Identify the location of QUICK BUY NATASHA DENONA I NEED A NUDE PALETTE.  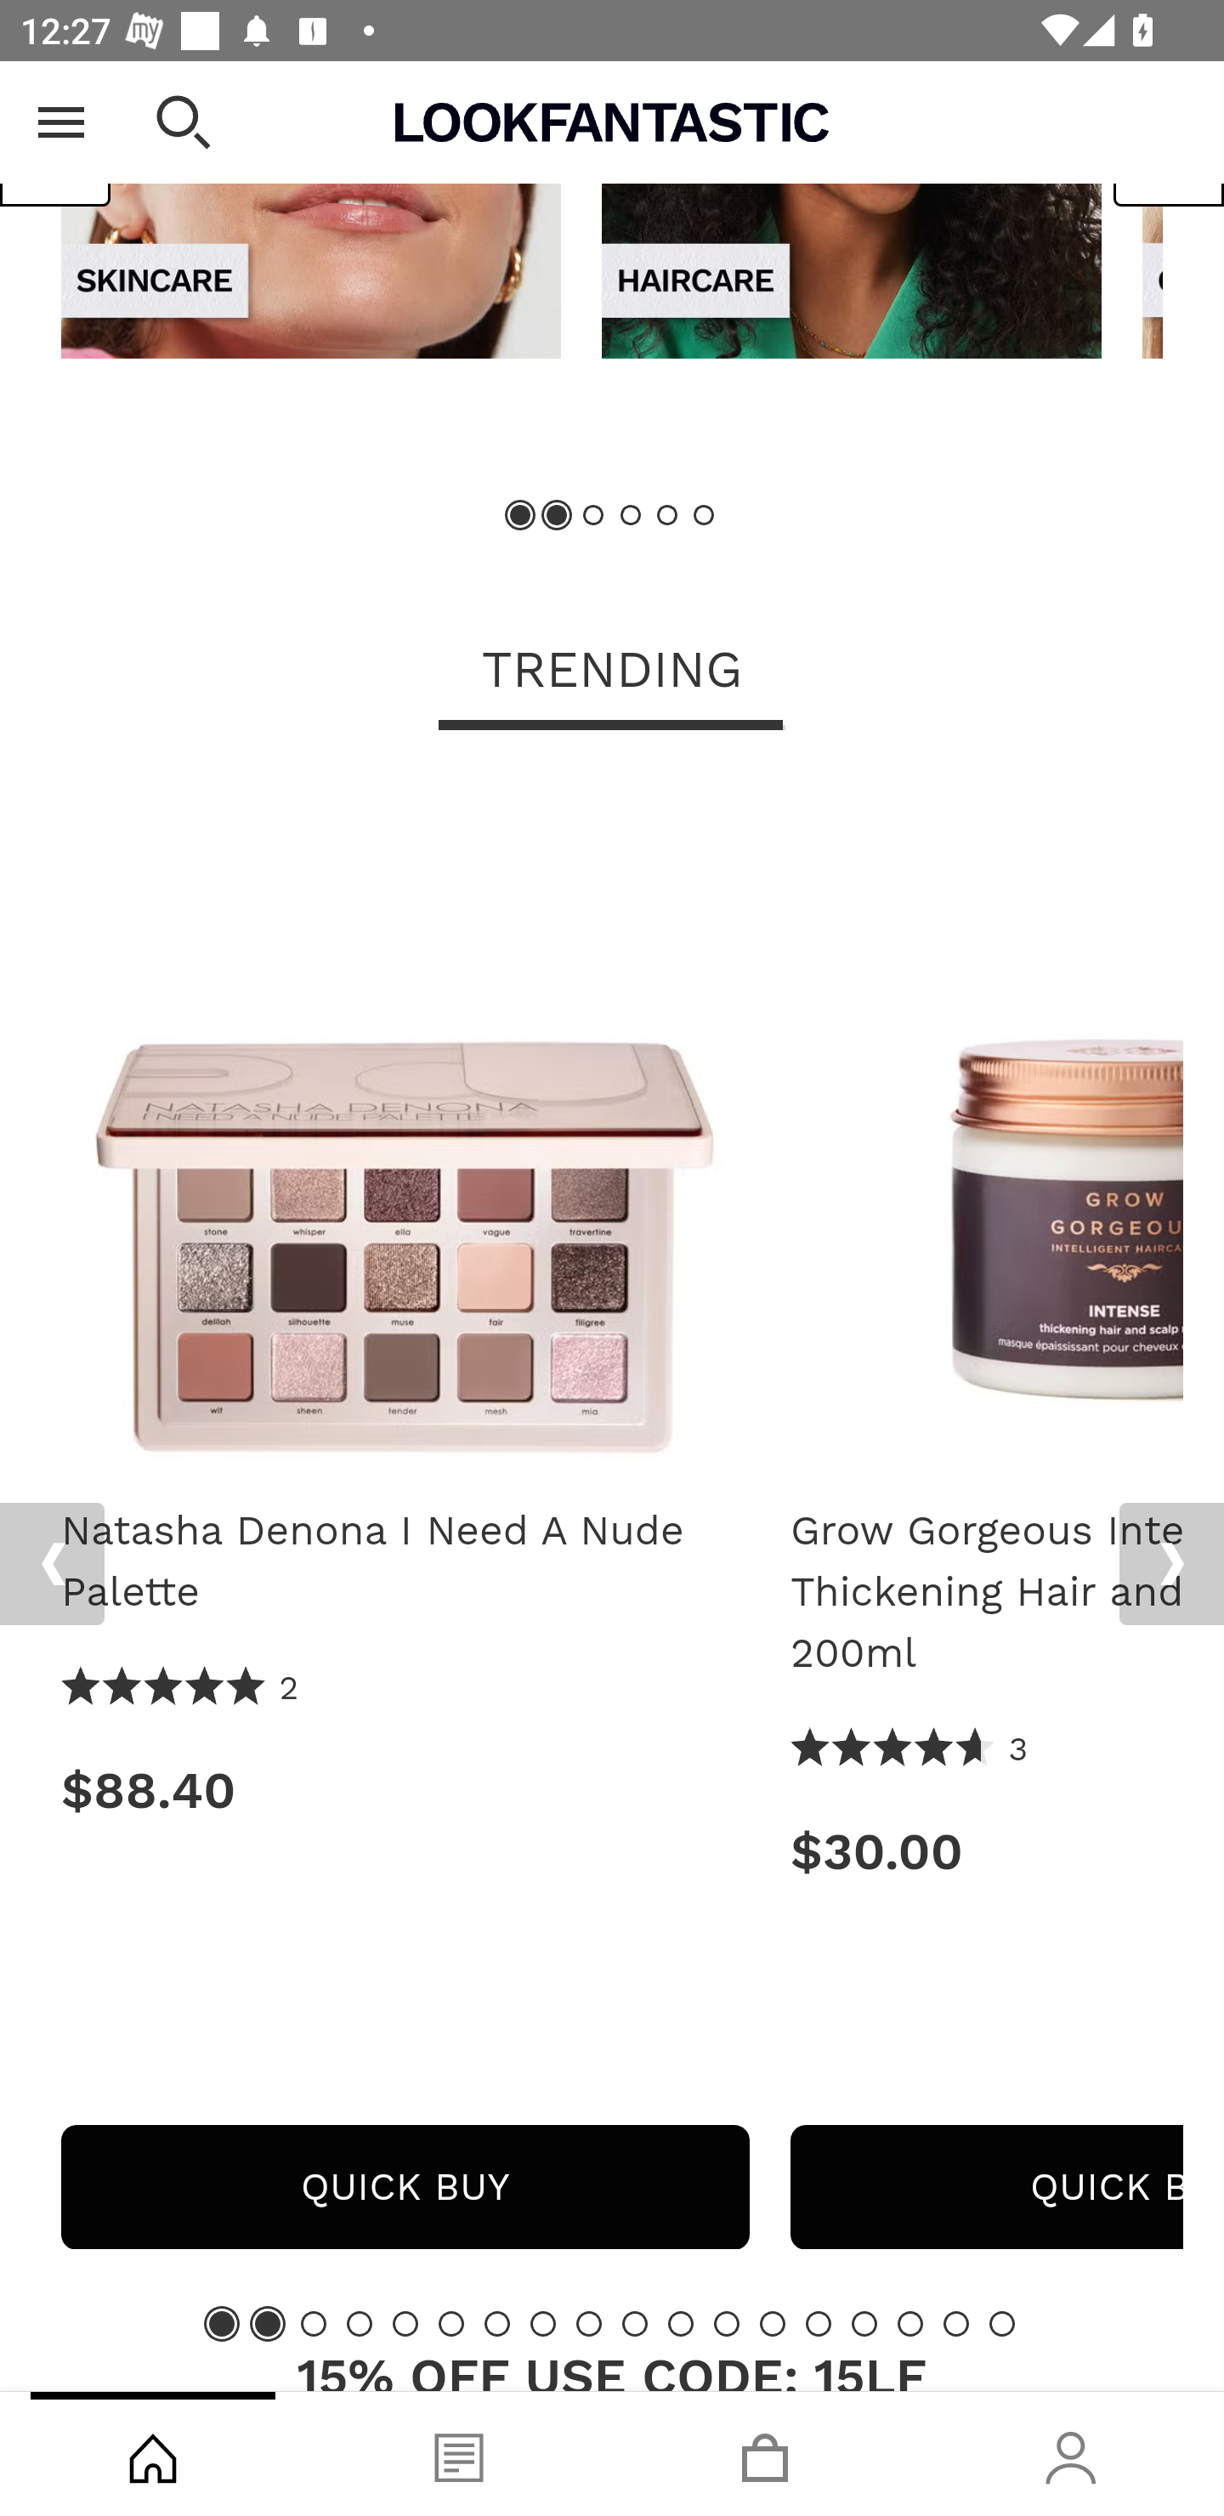
(405, 2188).